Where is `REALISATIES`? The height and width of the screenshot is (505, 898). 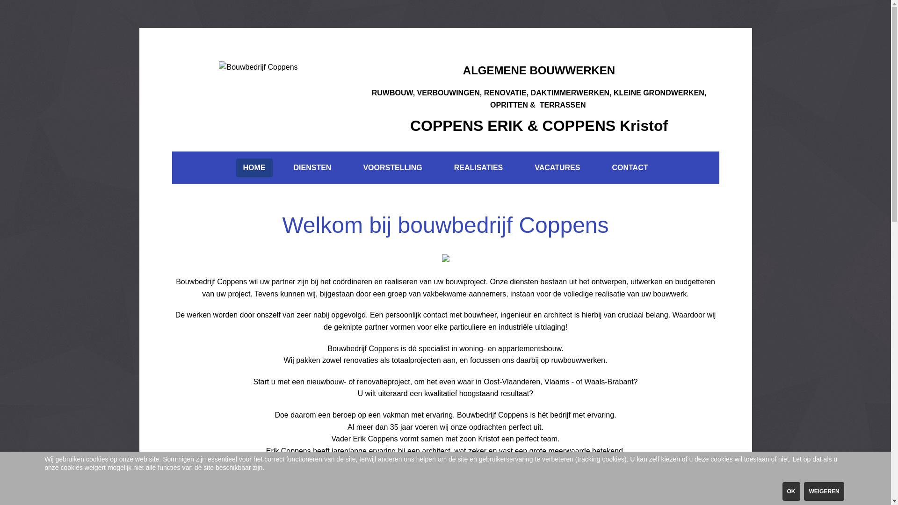 REALISATIES is located at coordinates (479, 168).